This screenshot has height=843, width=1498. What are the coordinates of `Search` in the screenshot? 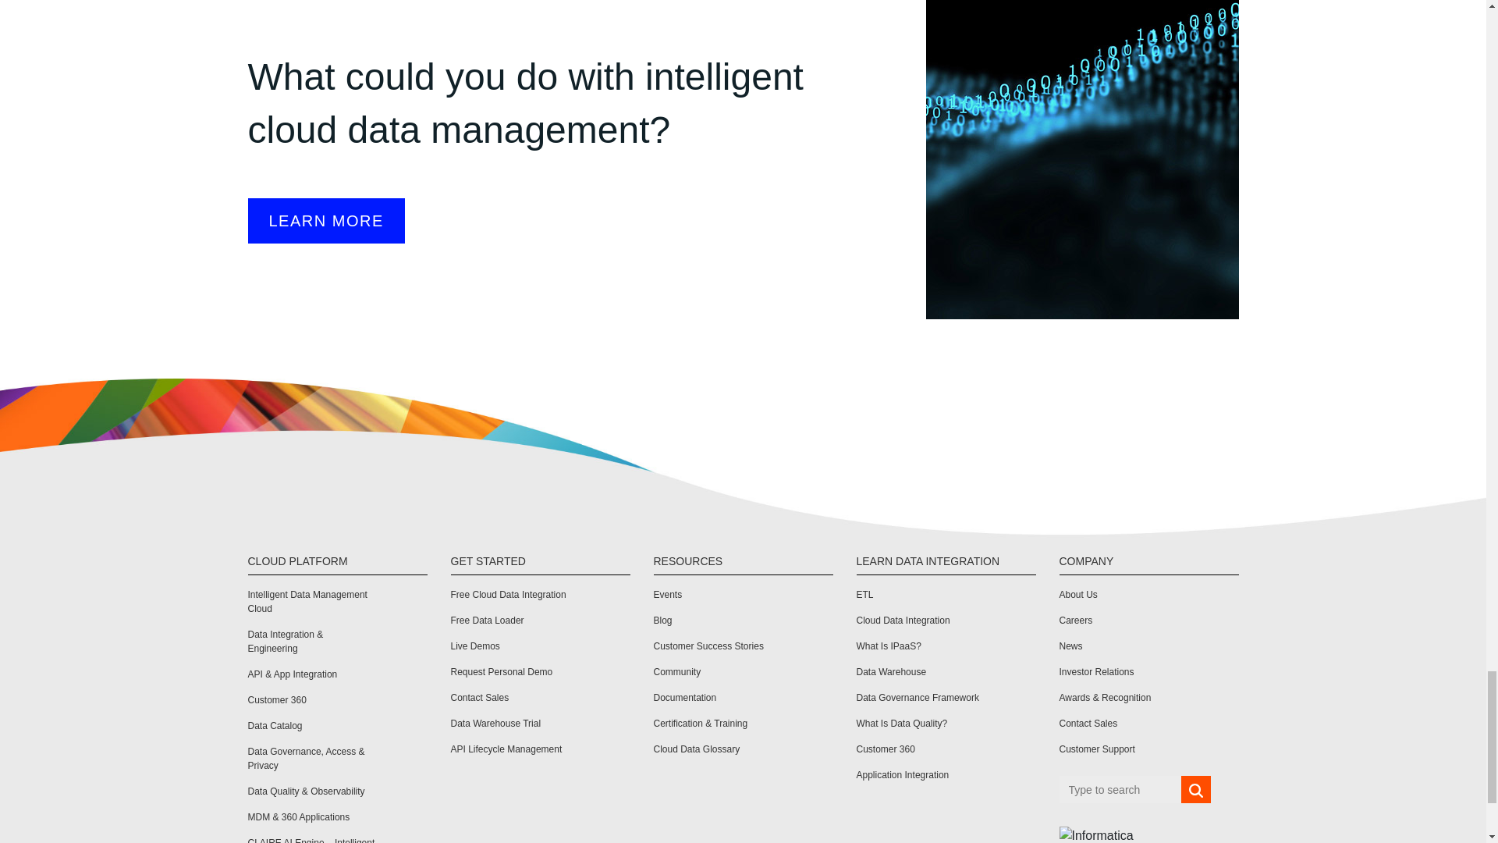 It's located at (1195, 790).